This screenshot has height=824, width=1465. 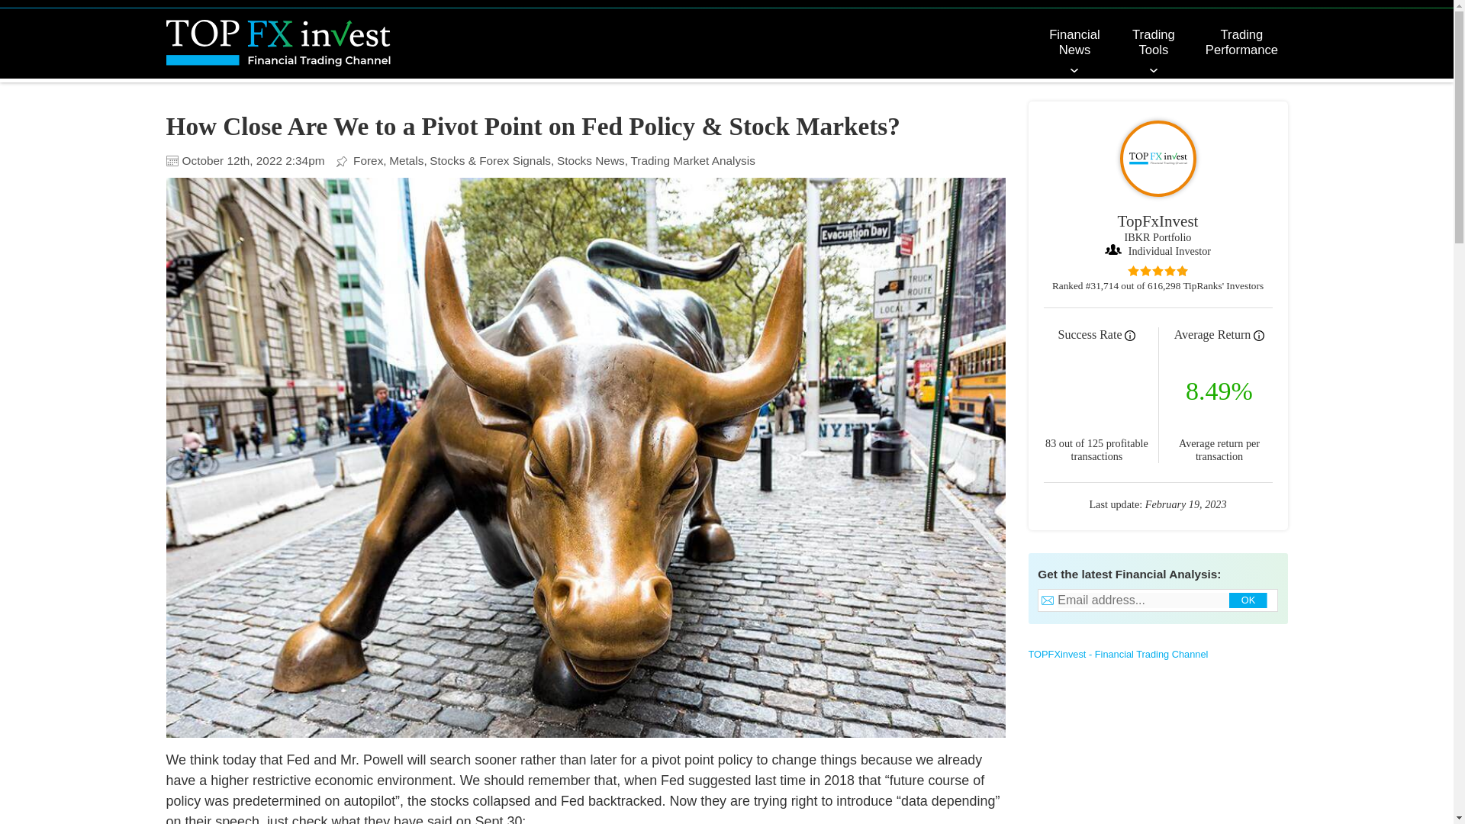 What do you see at coordinates (693, 160) in the screenshot?
I see `Trading Market Analysis` at bounding box center [693, 160].